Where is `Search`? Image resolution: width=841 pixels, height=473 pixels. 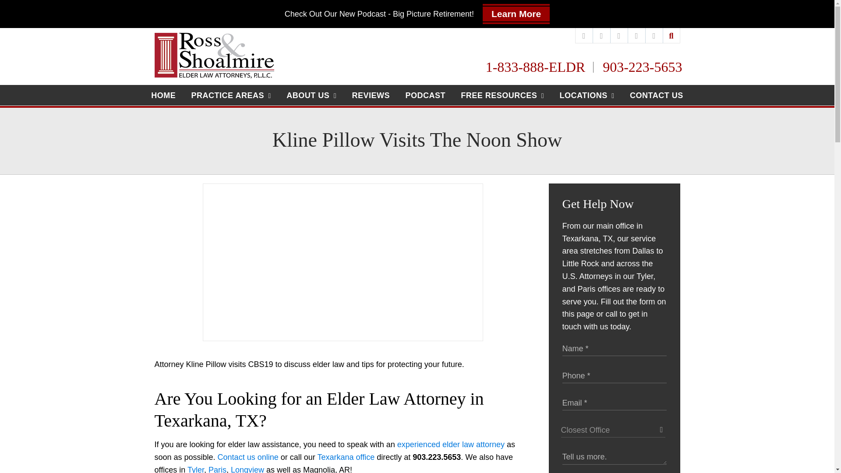 Search is located at coordinates (672, 35).